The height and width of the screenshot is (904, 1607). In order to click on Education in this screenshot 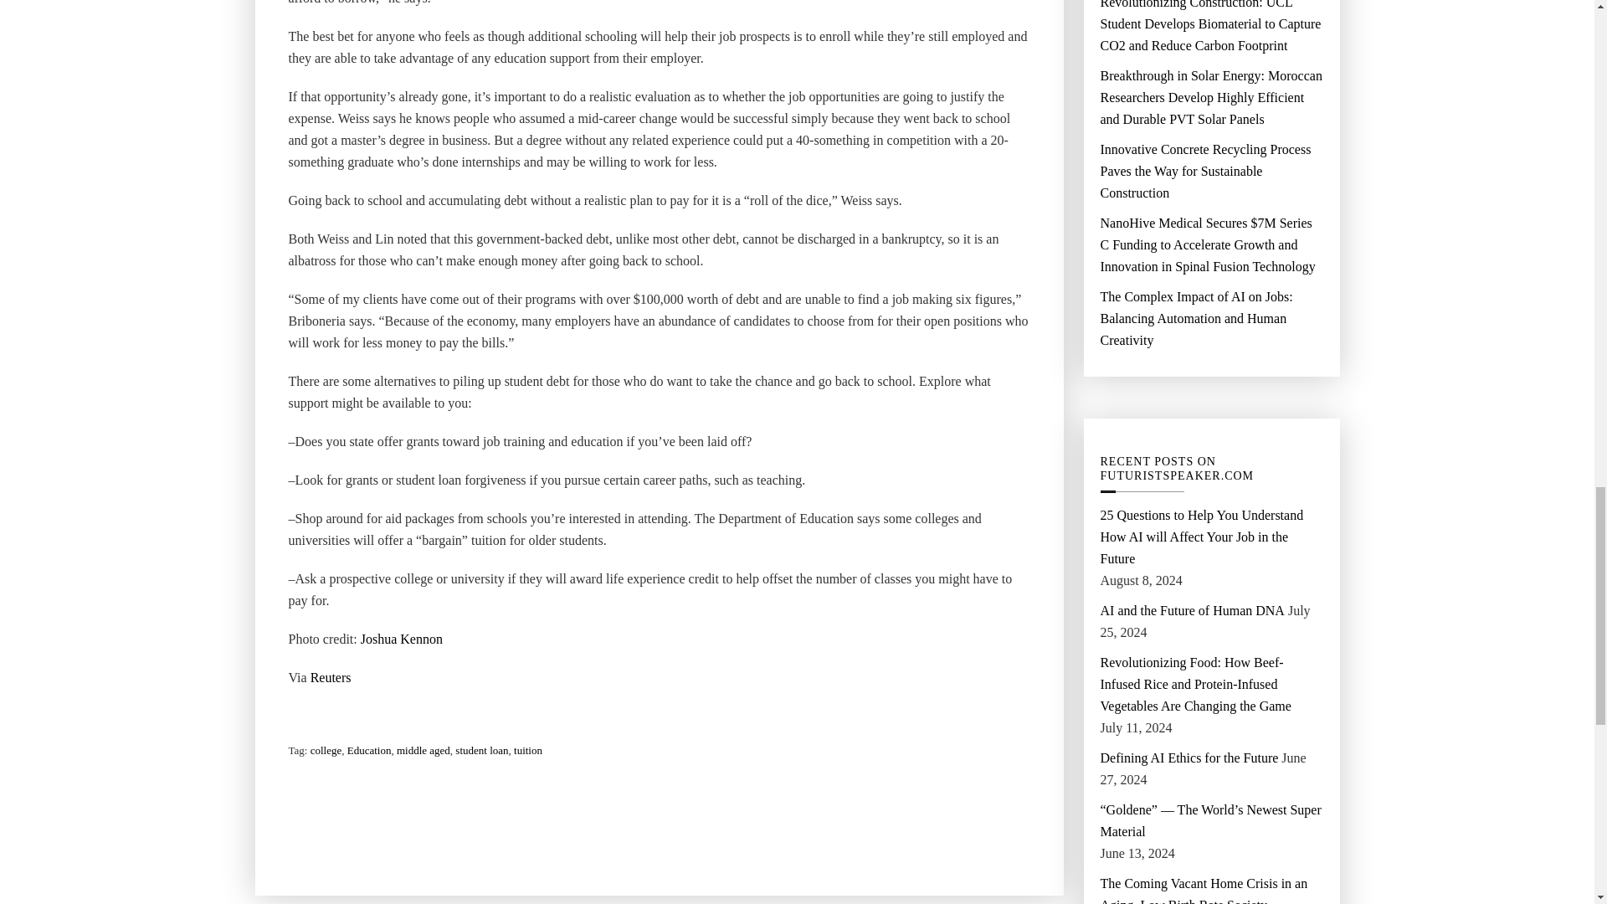, I will do `click(369, 751)`.